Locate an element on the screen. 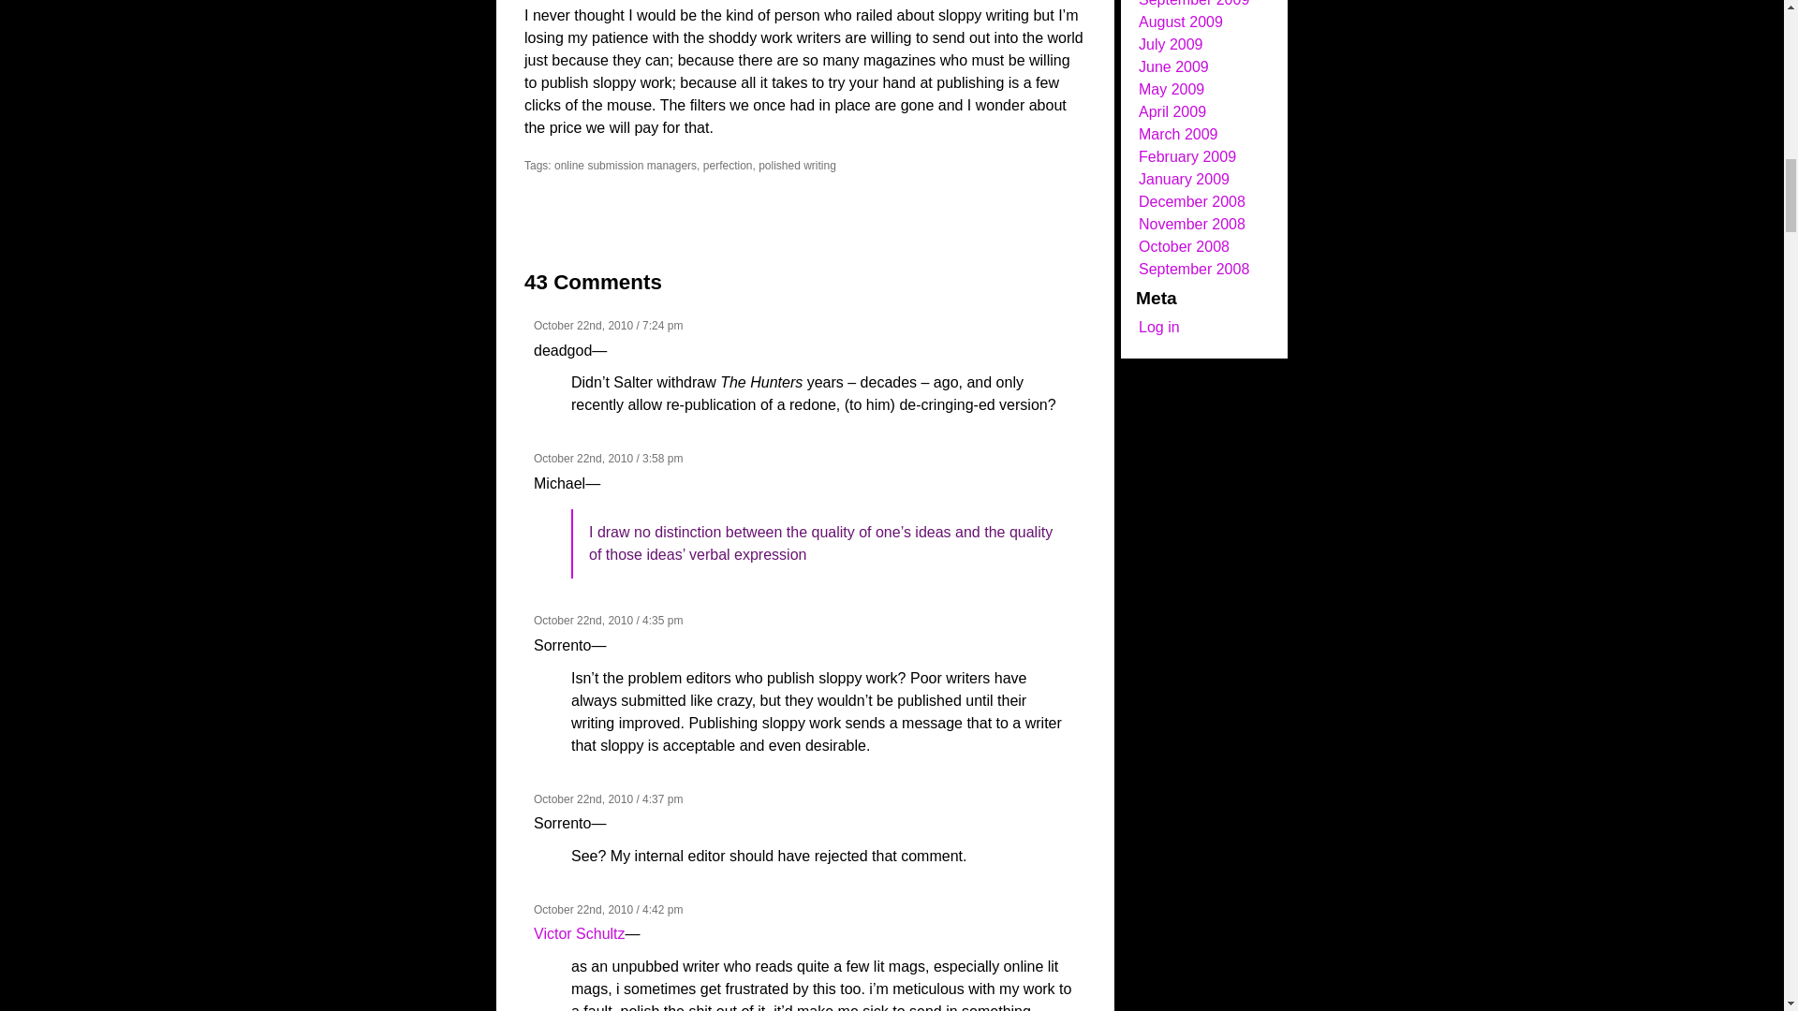  Victor Schultz is located at coordinates (580, 933).